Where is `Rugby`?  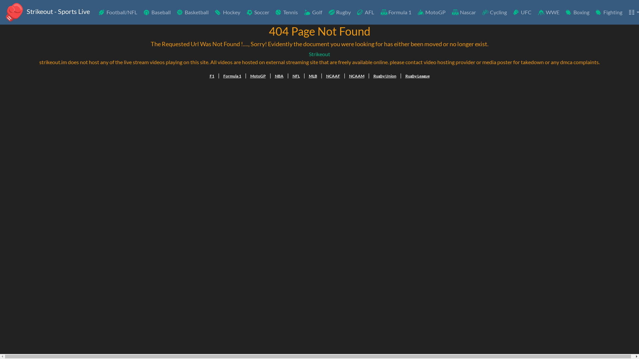
Rugby is located at coordinates (339, 12).